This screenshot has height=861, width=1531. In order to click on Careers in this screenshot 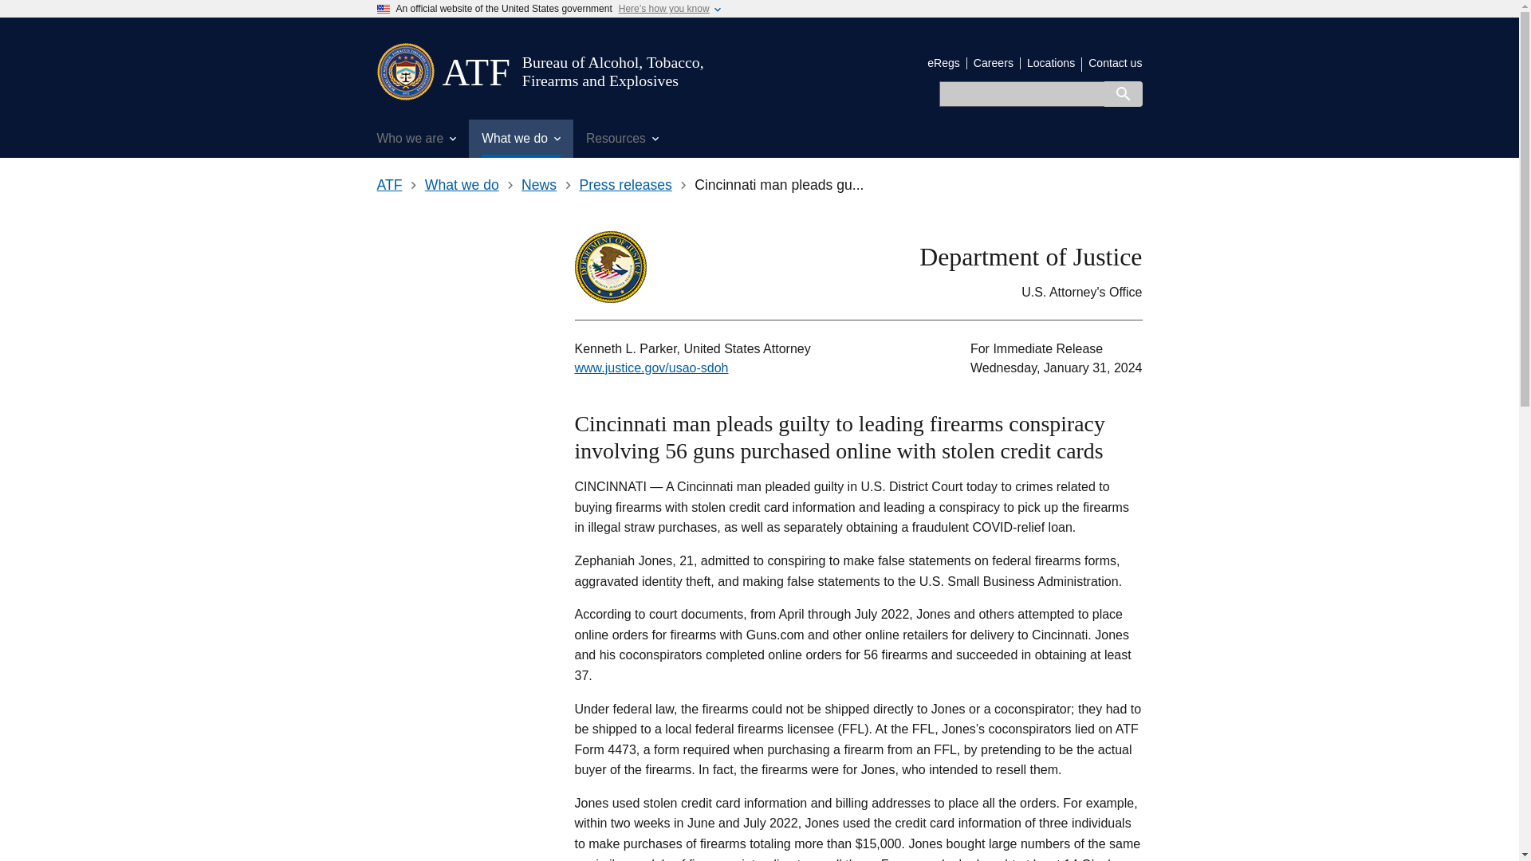, I will do `click(994, 63)`.